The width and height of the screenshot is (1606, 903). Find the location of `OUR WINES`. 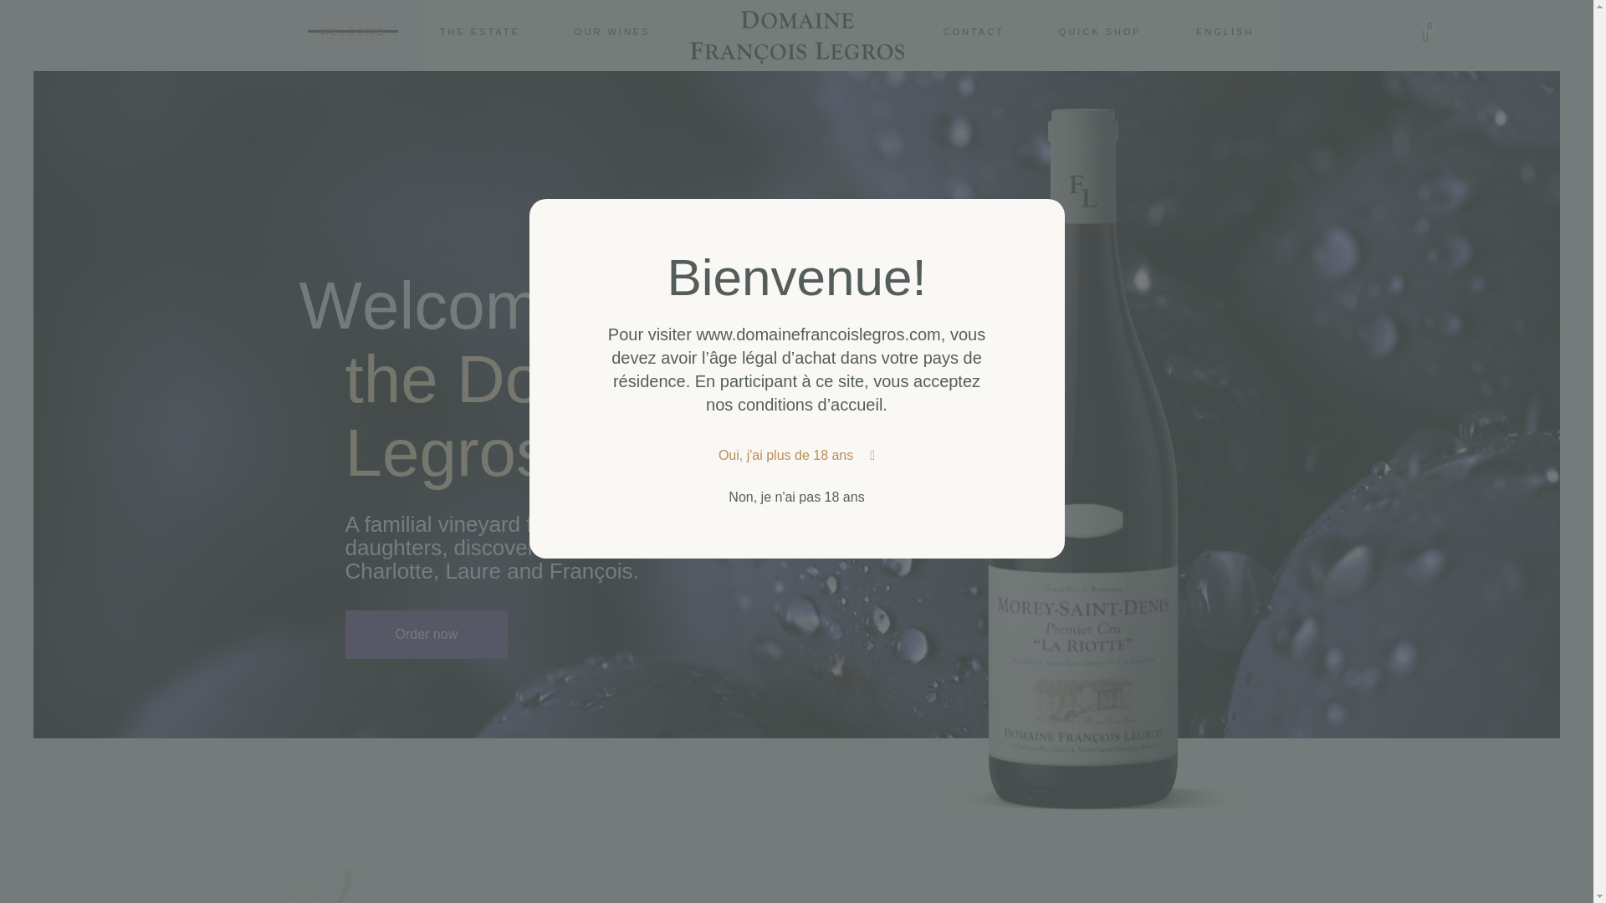

OUR WINES is located at coordinates (612, 30).